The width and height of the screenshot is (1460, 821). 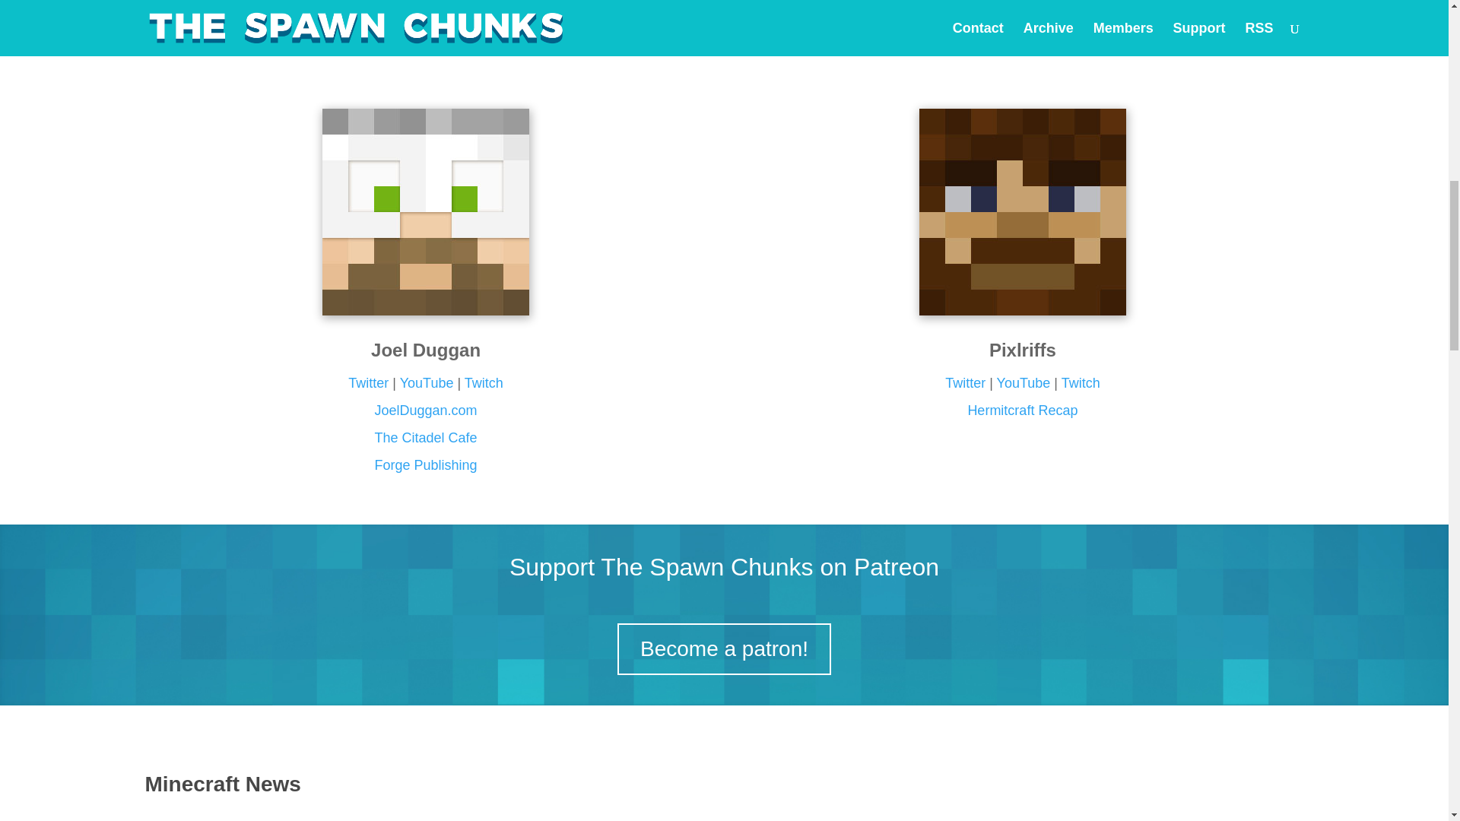 I want to click on JoelDuggan.com, so click(x=426, y=410).